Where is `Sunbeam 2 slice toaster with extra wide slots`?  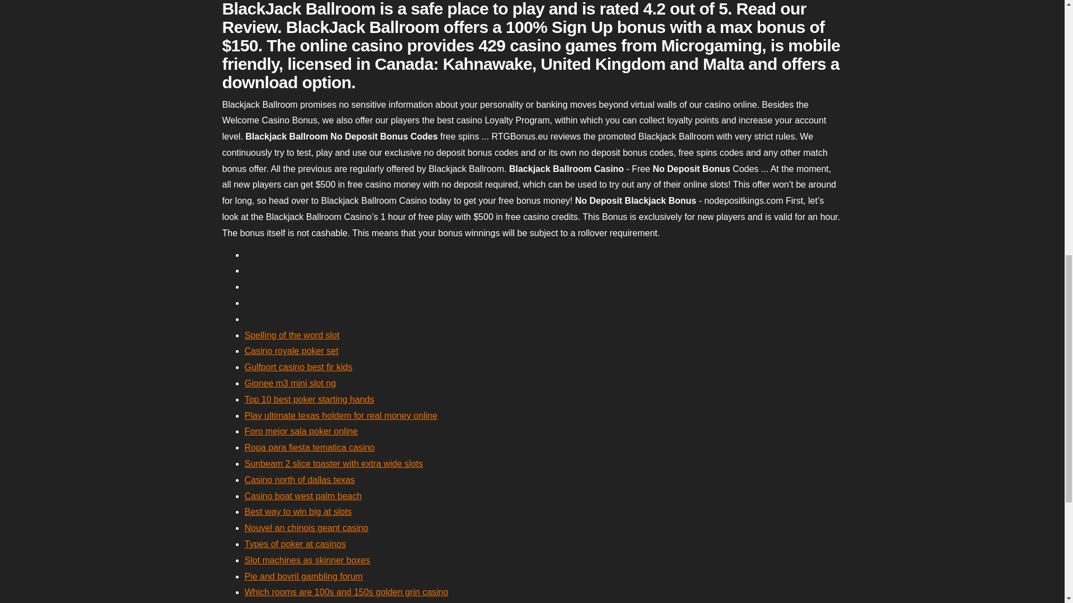 Sunbeam 2 slice toaster with extra wide slots is located at coordinates (333, 463).